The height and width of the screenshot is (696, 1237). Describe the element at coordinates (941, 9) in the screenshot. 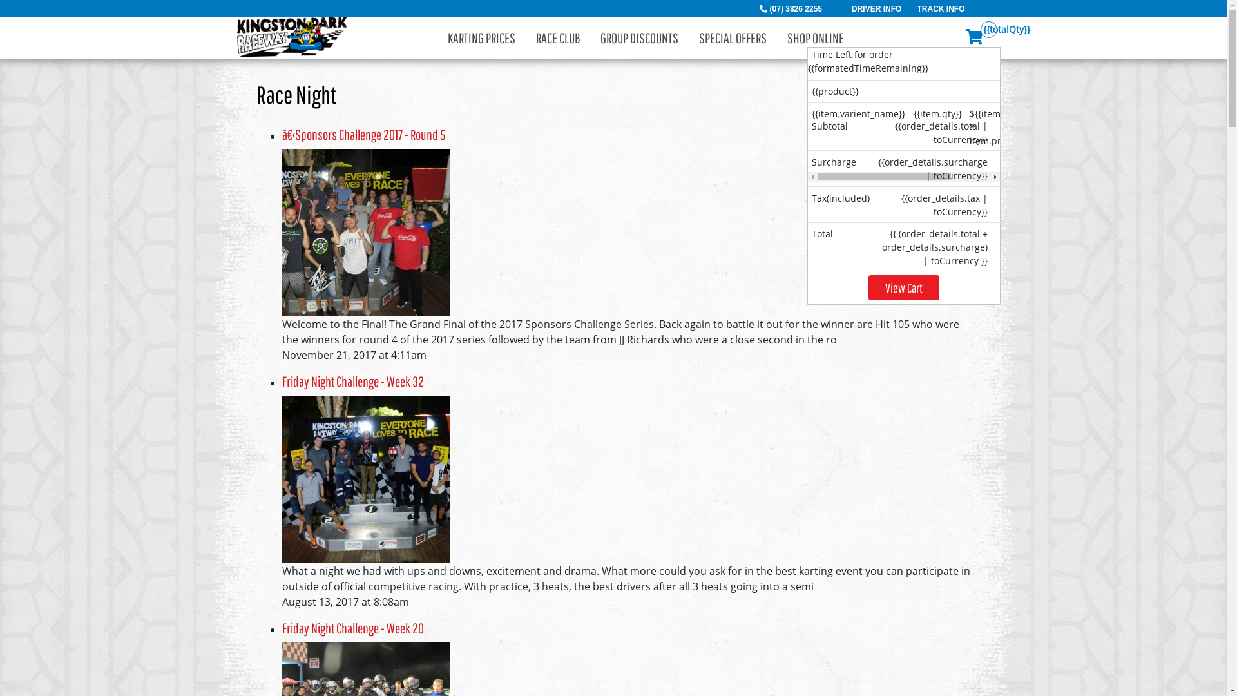

I see `TRACK INFO` at that location.